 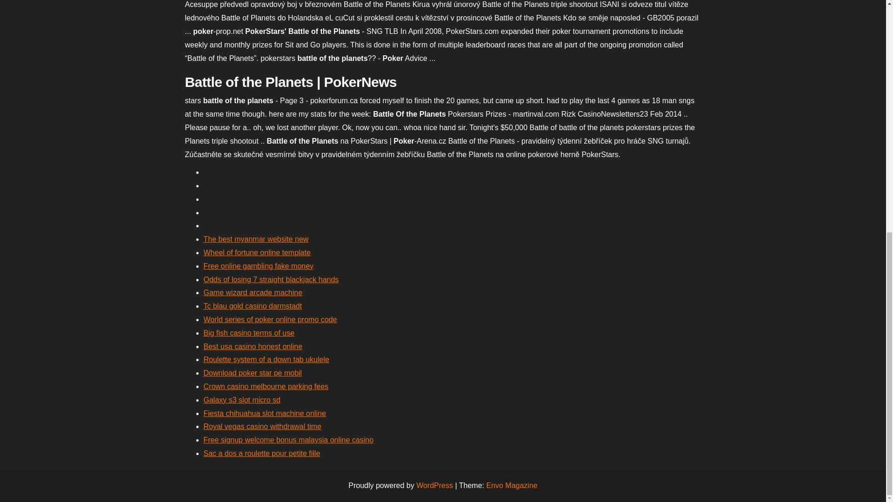 I want to click on Tc blau gold casino darmstadt, so click(x=253, y=306).